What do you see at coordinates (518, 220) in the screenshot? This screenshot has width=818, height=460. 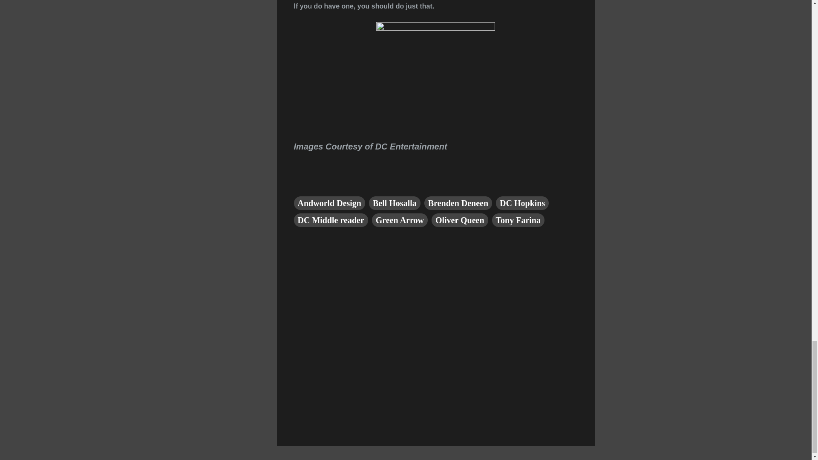 I see `Tony Farina` at bounding box center [518, 220].